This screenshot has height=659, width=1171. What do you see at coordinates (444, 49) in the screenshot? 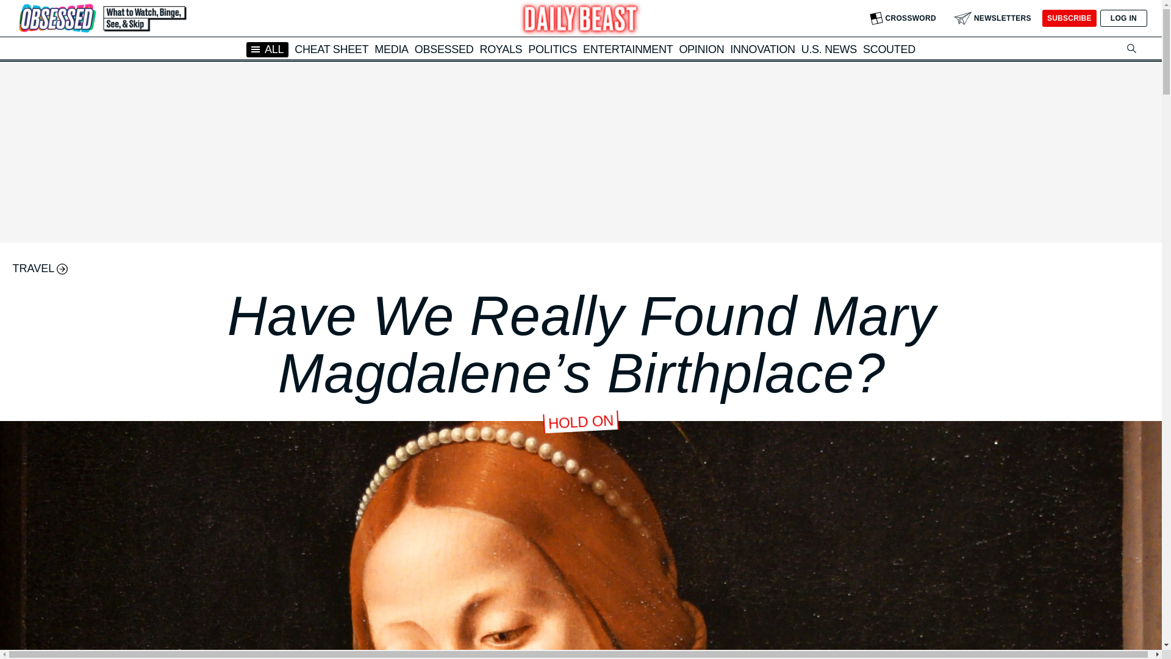
I see `OBSESSED` at bounding box center [444, 49].